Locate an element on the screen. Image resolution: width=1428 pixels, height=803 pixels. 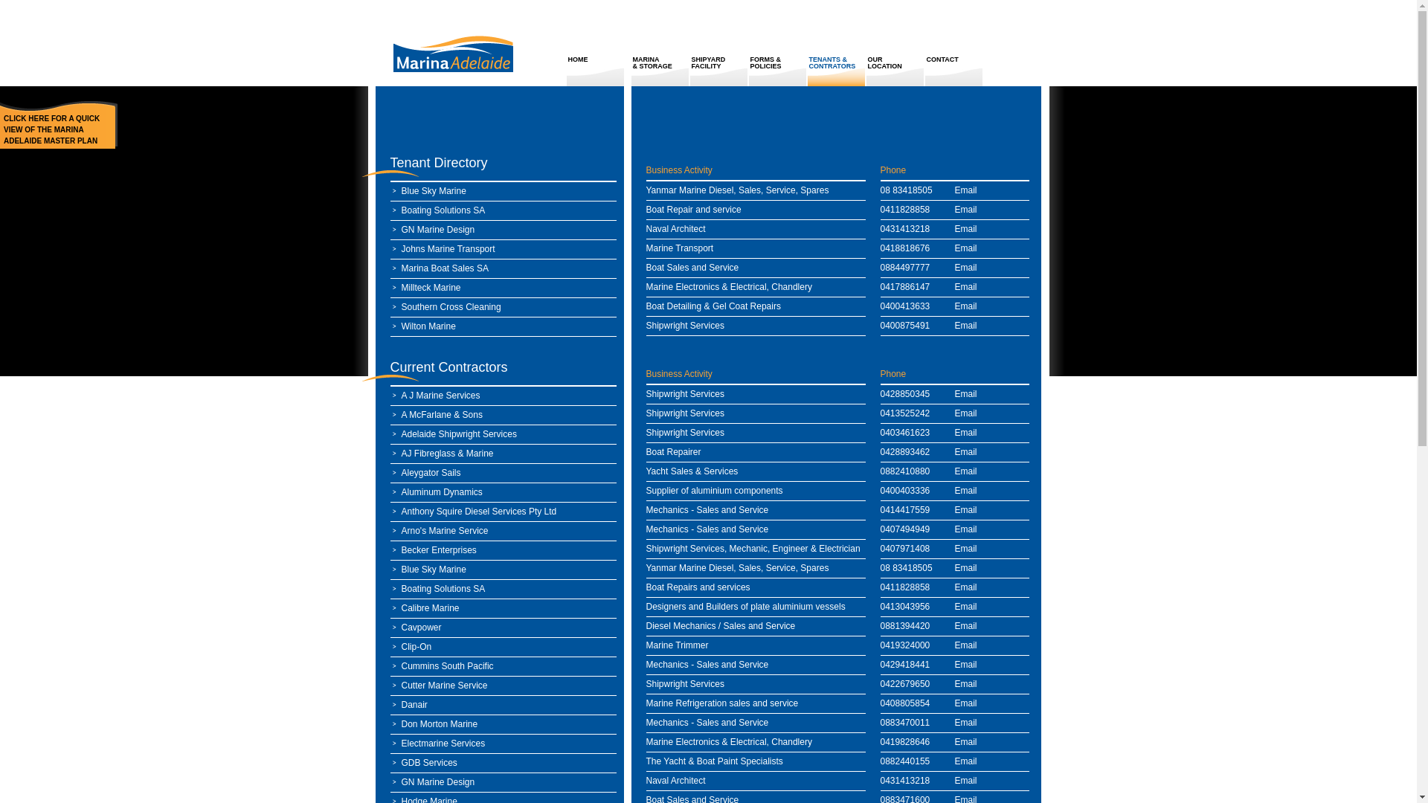
Email is located at coordinates (966, 549).